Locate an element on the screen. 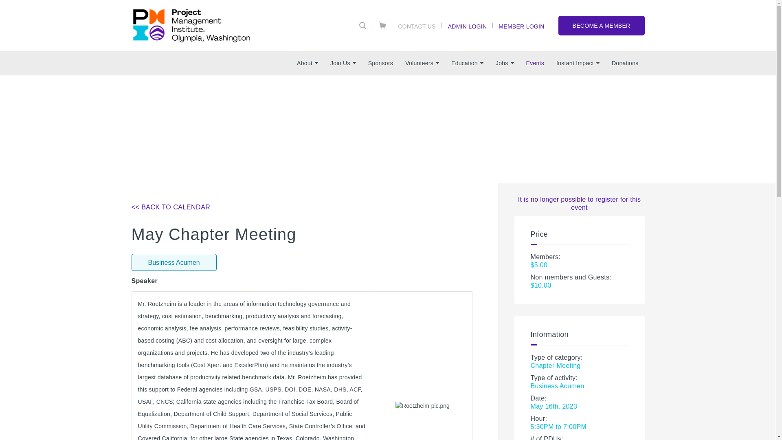 This screenshot has width=782, height=440. ADMIN LOGIN is located at coordinates (468, 26).